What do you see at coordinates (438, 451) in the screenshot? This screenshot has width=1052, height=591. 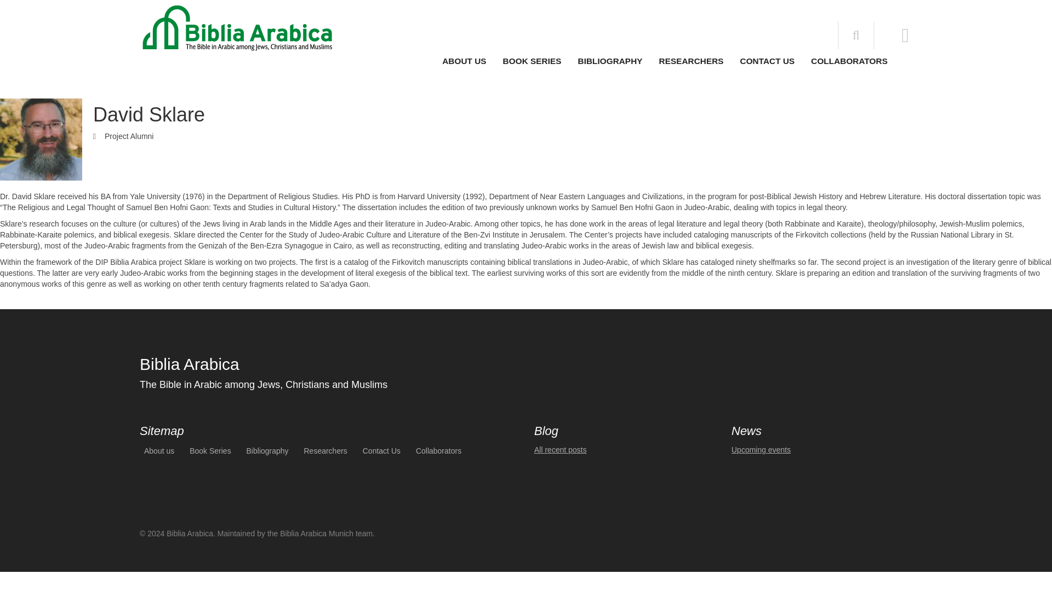 I see `Collaborators` at bounding box center [438, 451].